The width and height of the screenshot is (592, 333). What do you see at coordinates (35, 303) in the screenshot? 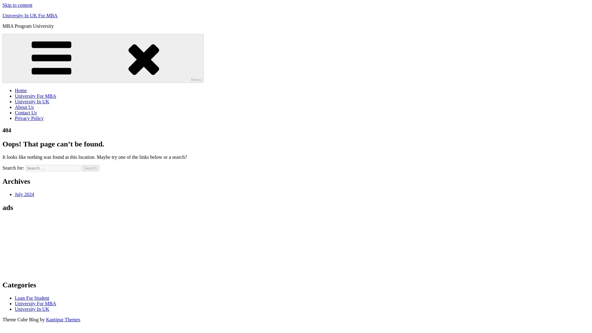
I see `University For MBA` at bounding box center [35, 303].